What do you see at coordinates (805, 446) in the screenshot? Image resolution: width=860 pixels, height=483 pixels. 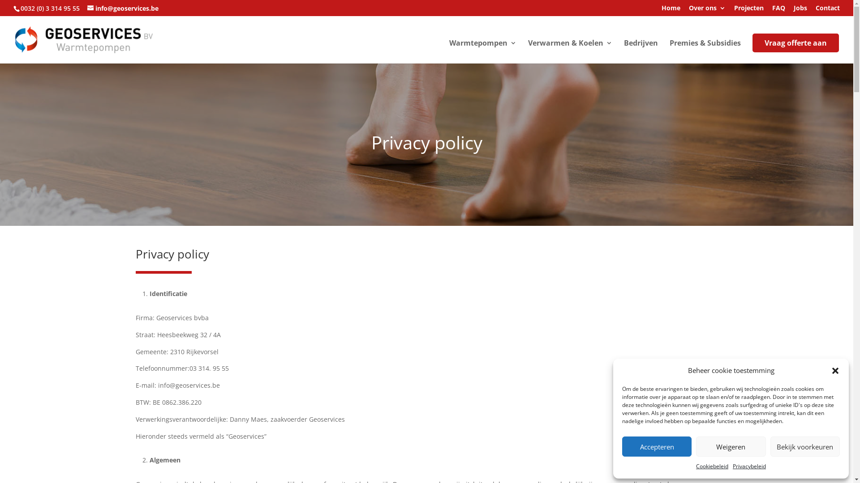 I see `Bekijk voorkeuren` at bounding box center [805, 446].